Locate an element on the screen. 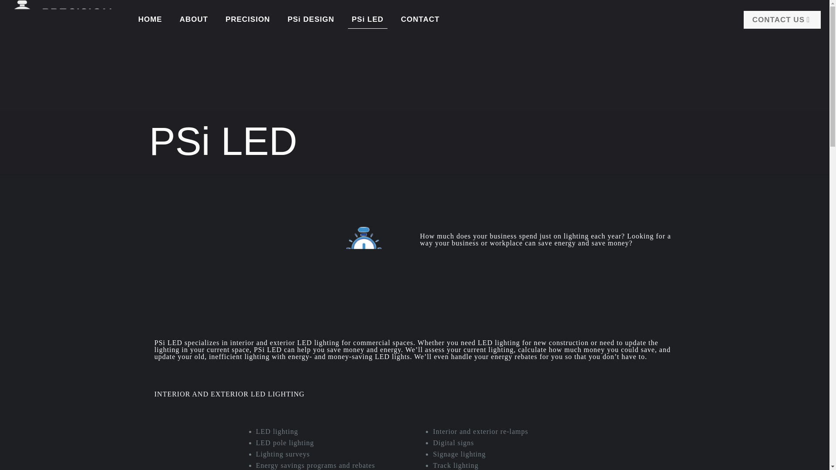 The height and width of the screenshot is (470, 836). CONTACT is located at coordinates (420, 19).